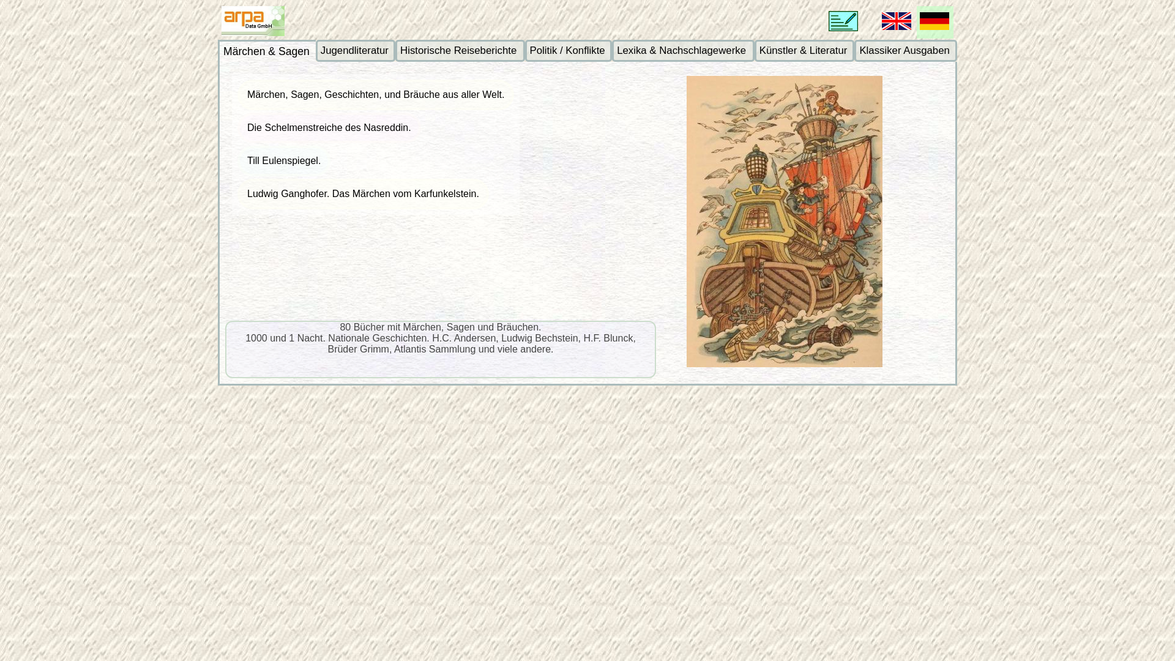 The width and height of the screenshot is (1175, 661). What do you see at coordinates (683, 51) in the screenshot?
I see `Lexika & Nachschlagewerke` at bounding box center [683, 51].